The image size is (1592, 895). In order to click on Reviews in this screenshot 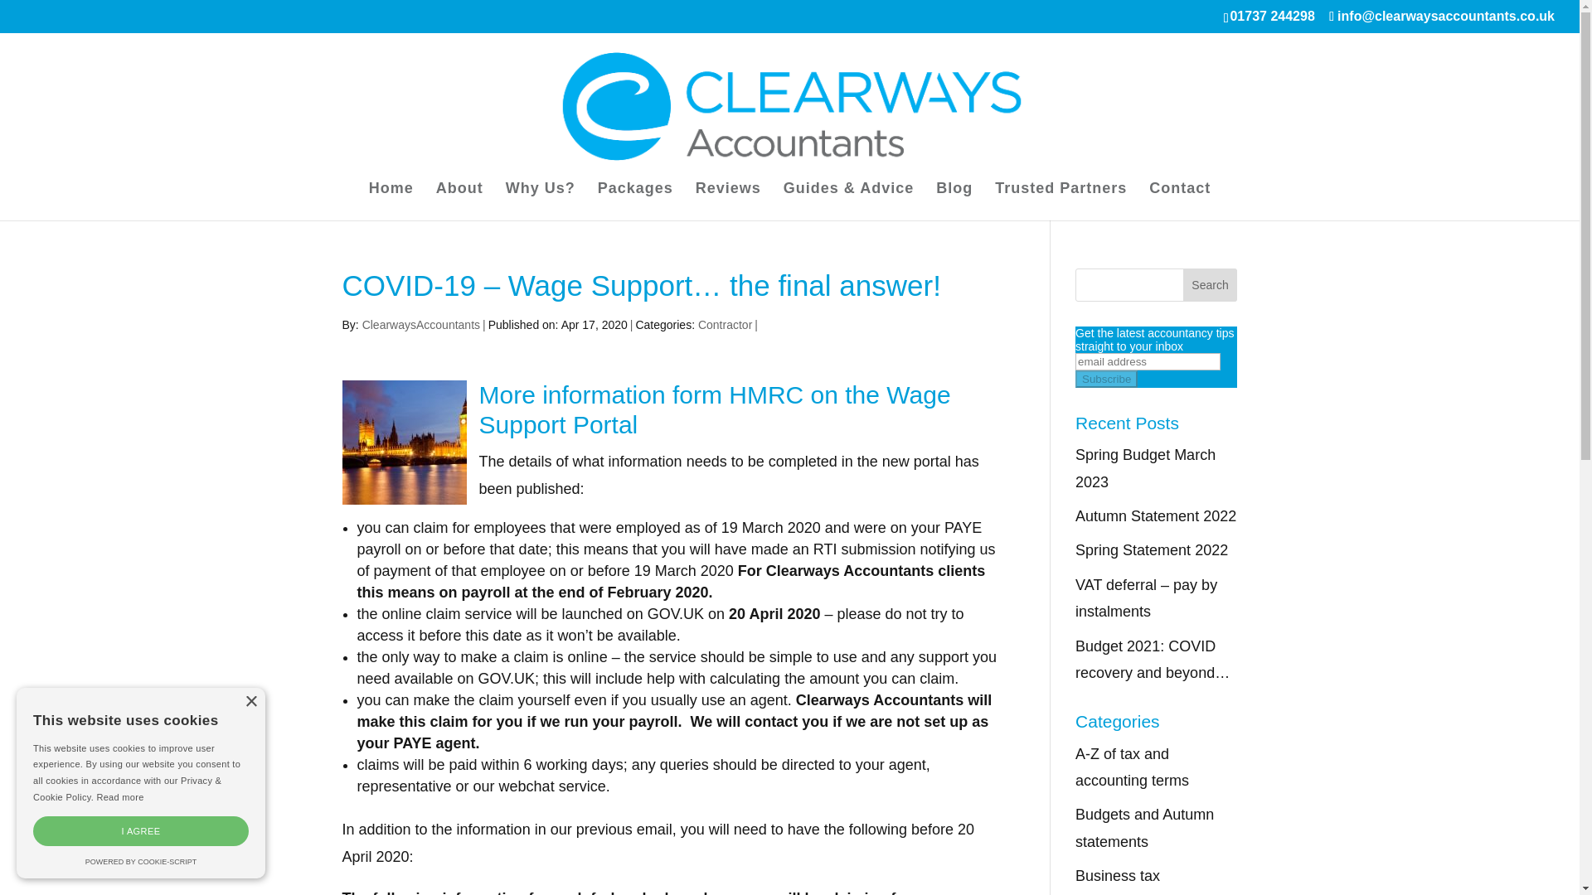, I will do `click(728, 201)`.